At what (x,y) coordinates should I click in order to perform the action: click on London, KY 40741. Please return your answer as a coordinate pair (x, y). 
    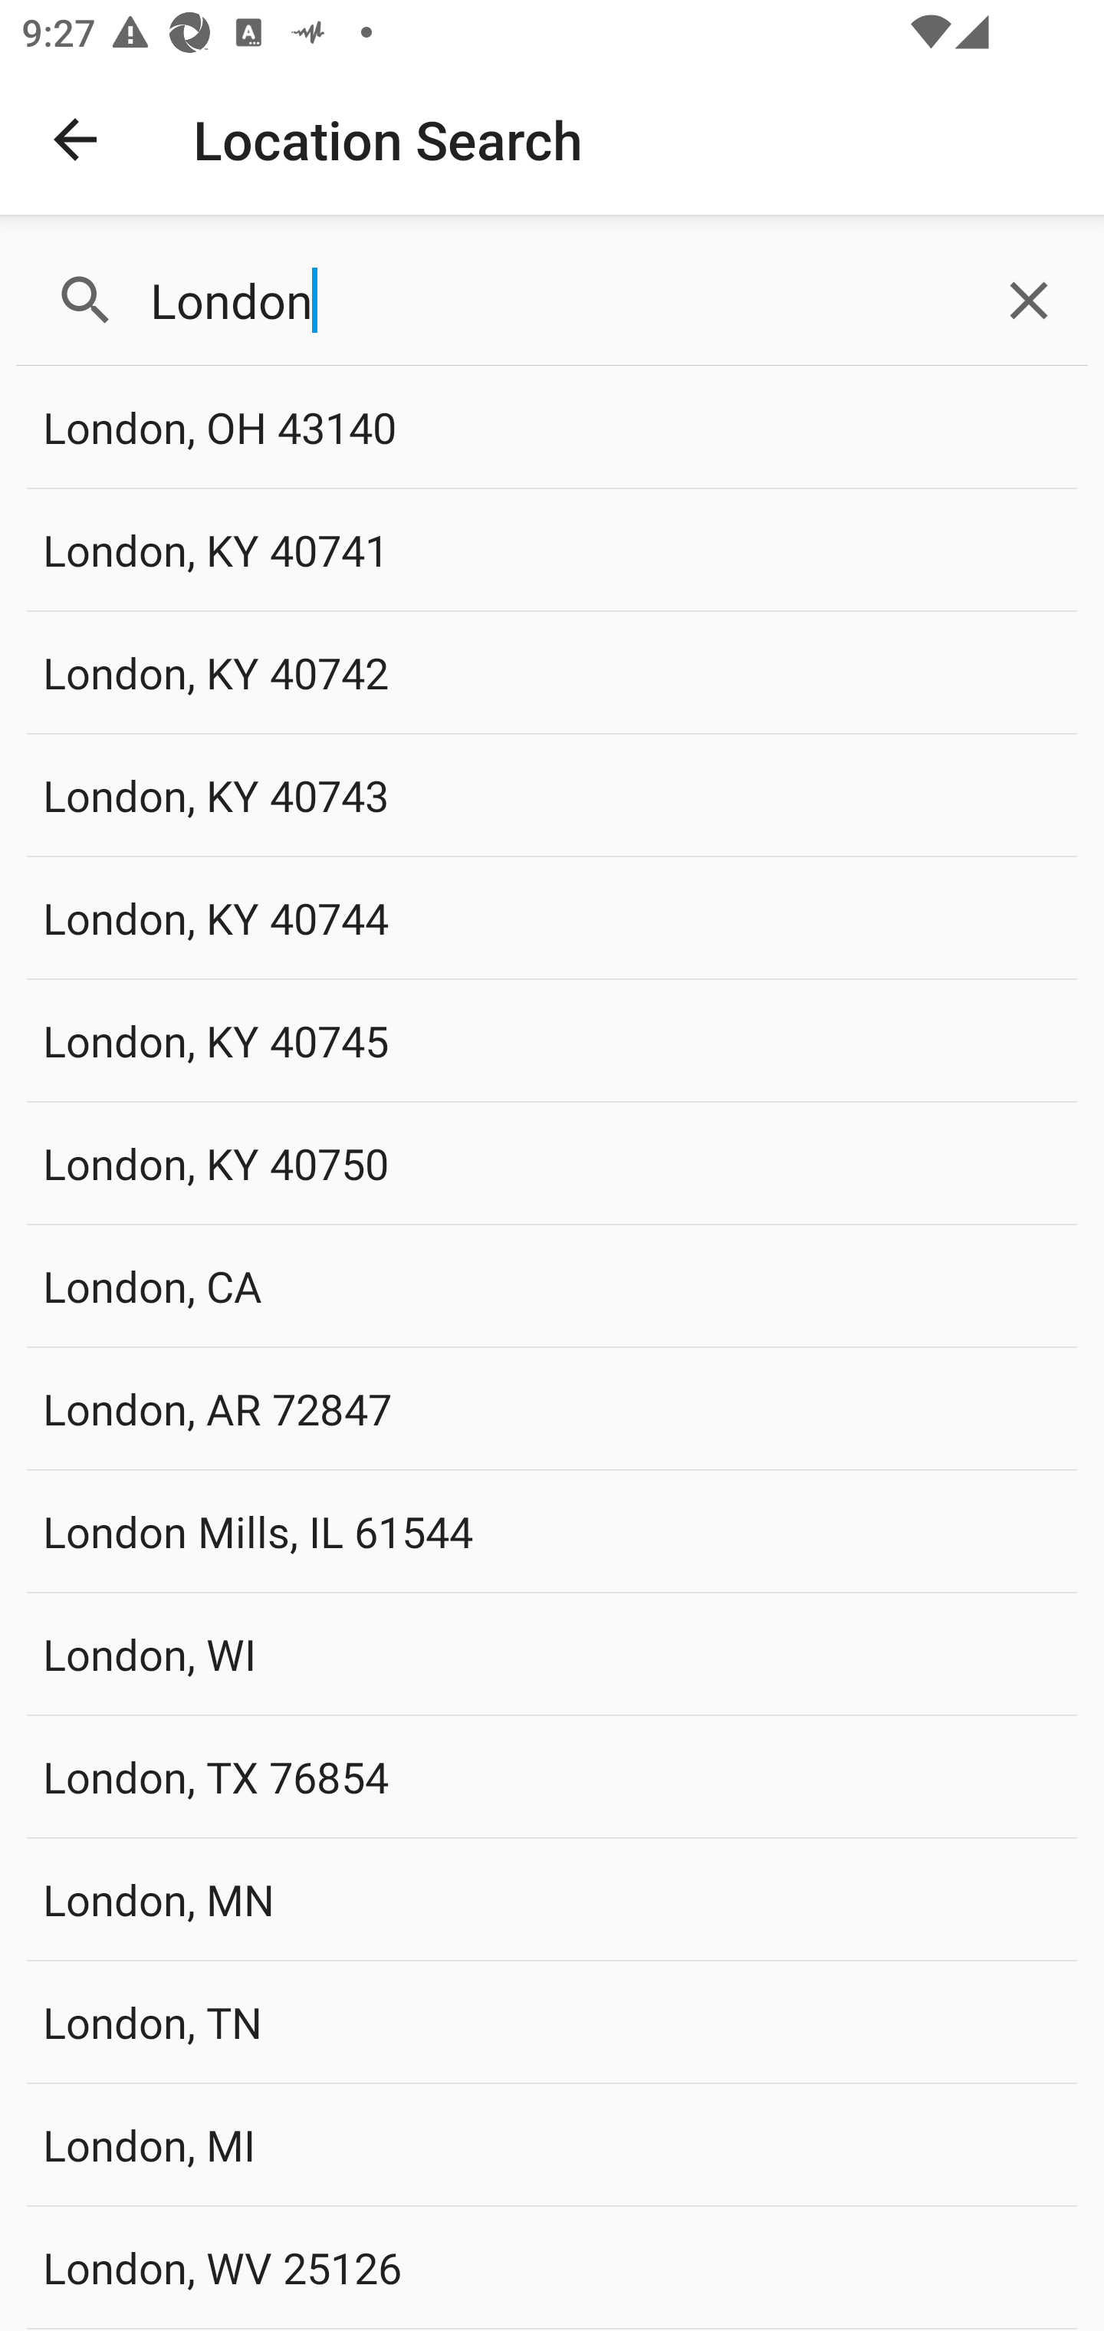
    Looking at the image, I should click on (552, 550).